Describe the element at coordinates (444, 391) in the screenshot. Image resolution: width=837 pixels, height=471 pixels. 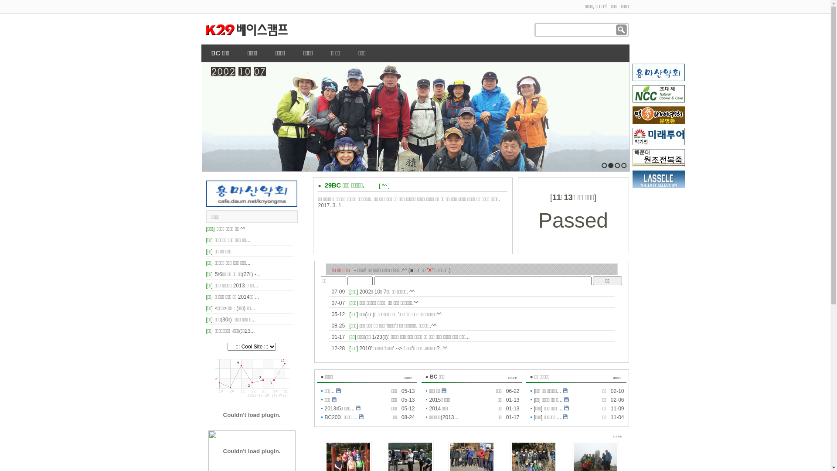
I see `file` at that location.